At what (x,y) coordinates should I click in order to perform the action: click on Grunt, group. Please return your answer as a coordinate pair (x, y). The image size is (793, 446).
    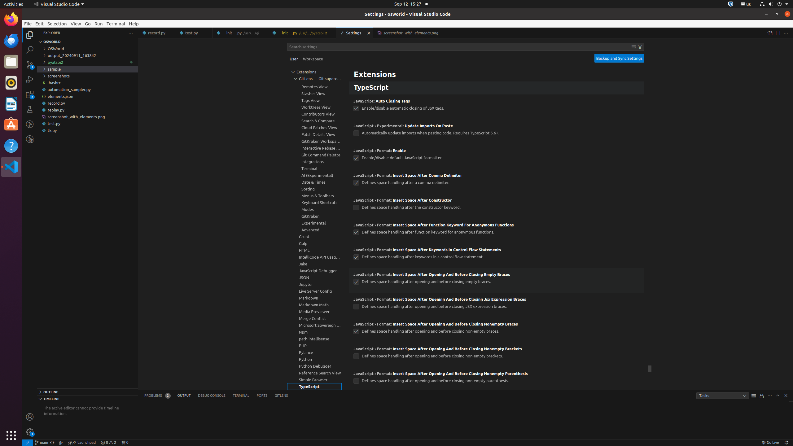
    Looking at the image, I should click on (314, 237).